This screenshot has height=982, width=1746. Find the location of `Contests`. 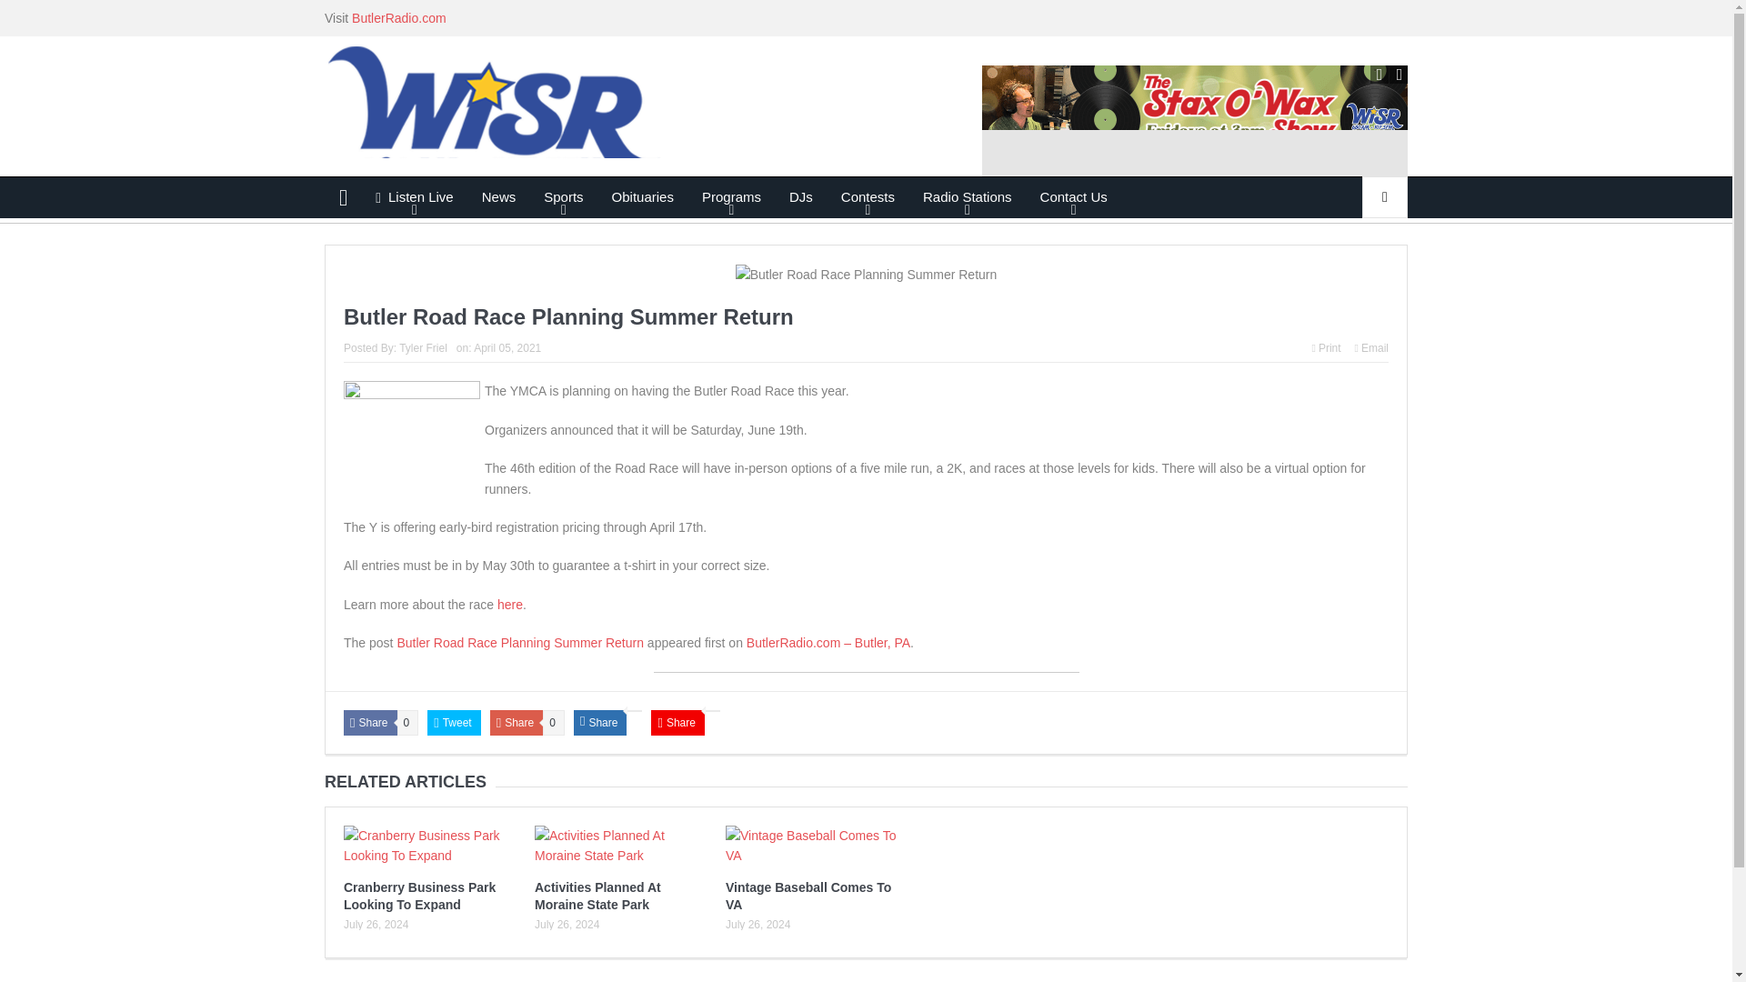

Contests is located at coordinates (868, 196).